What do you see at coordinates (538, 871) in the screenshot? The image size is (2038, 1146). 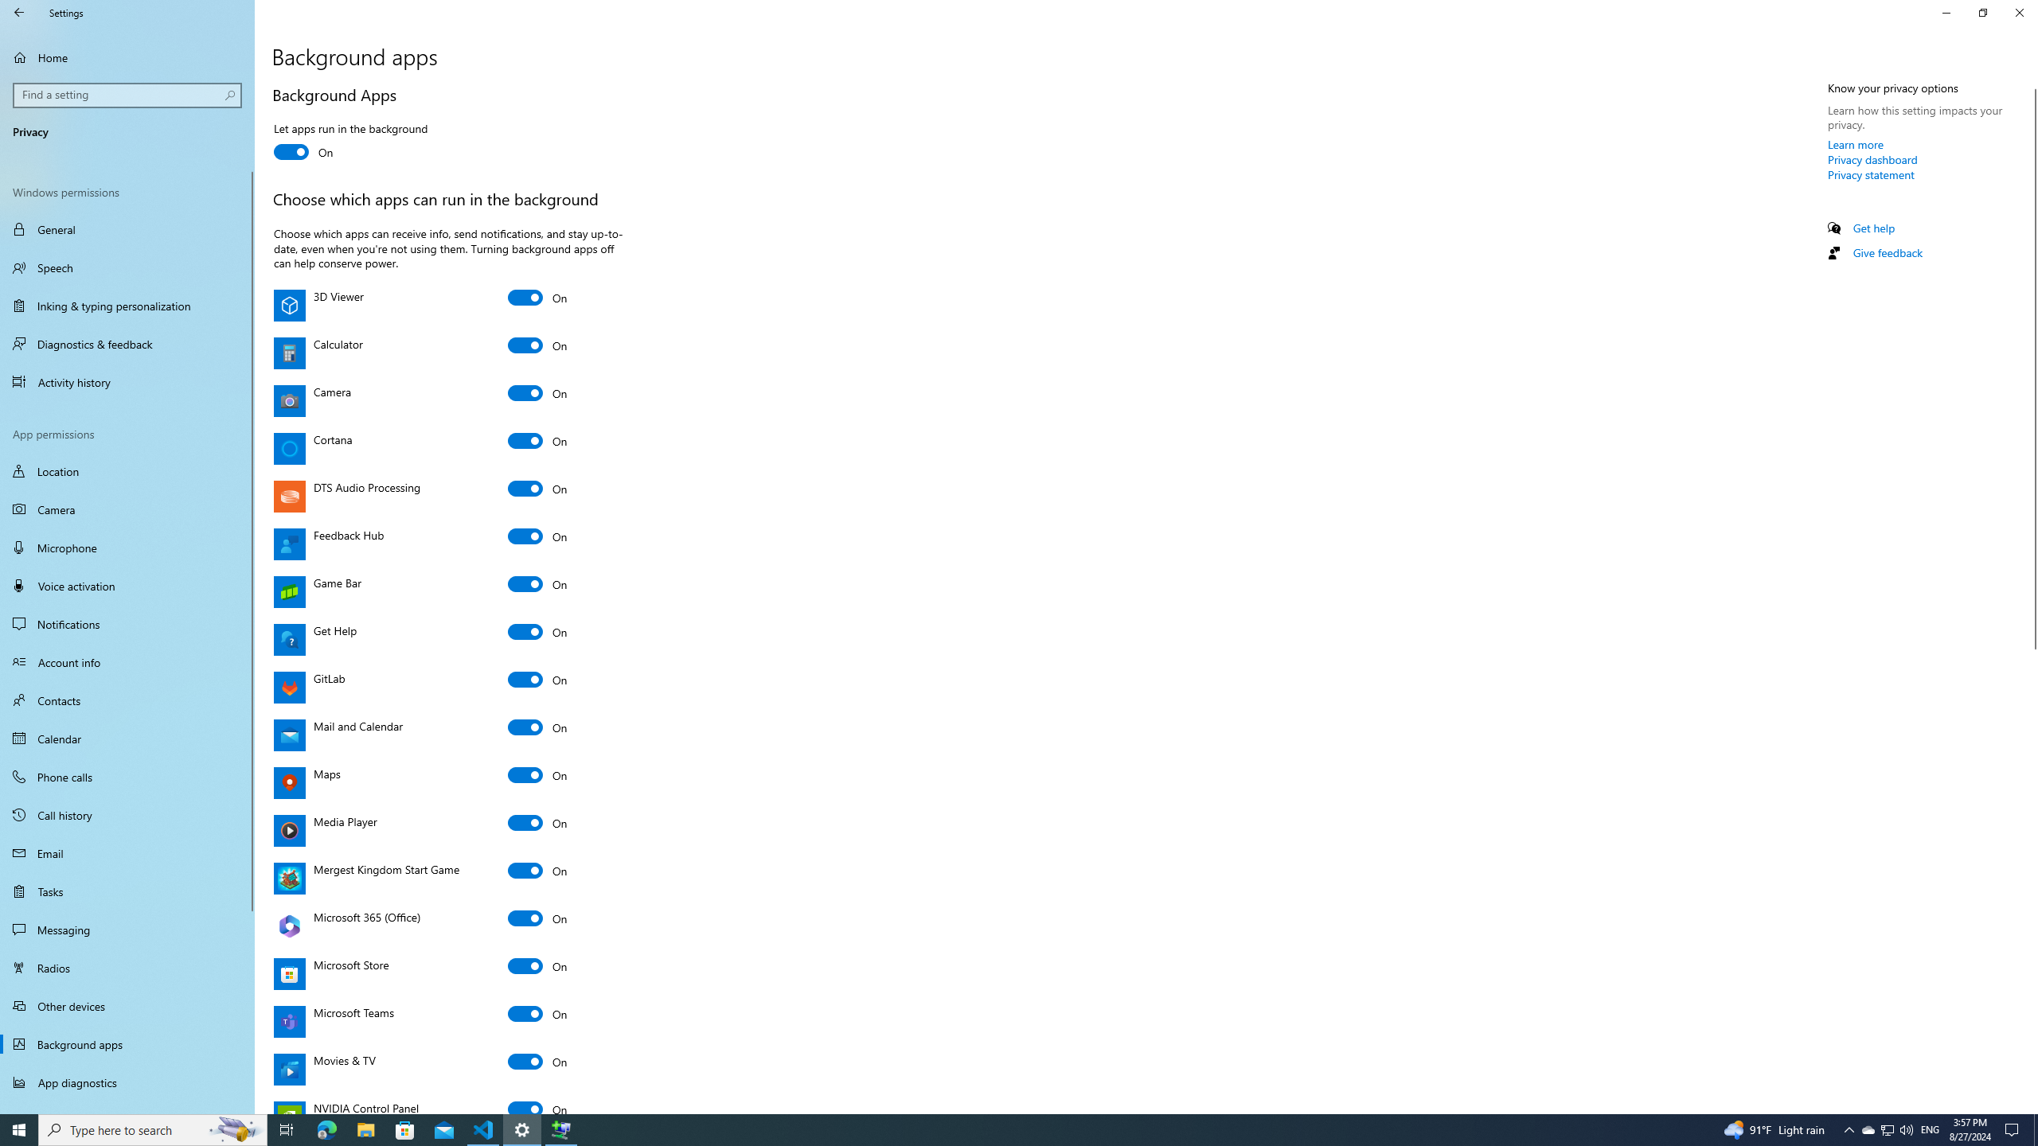 I see `Mergest Kingdom Start Game` at bounding box center [538, 871].